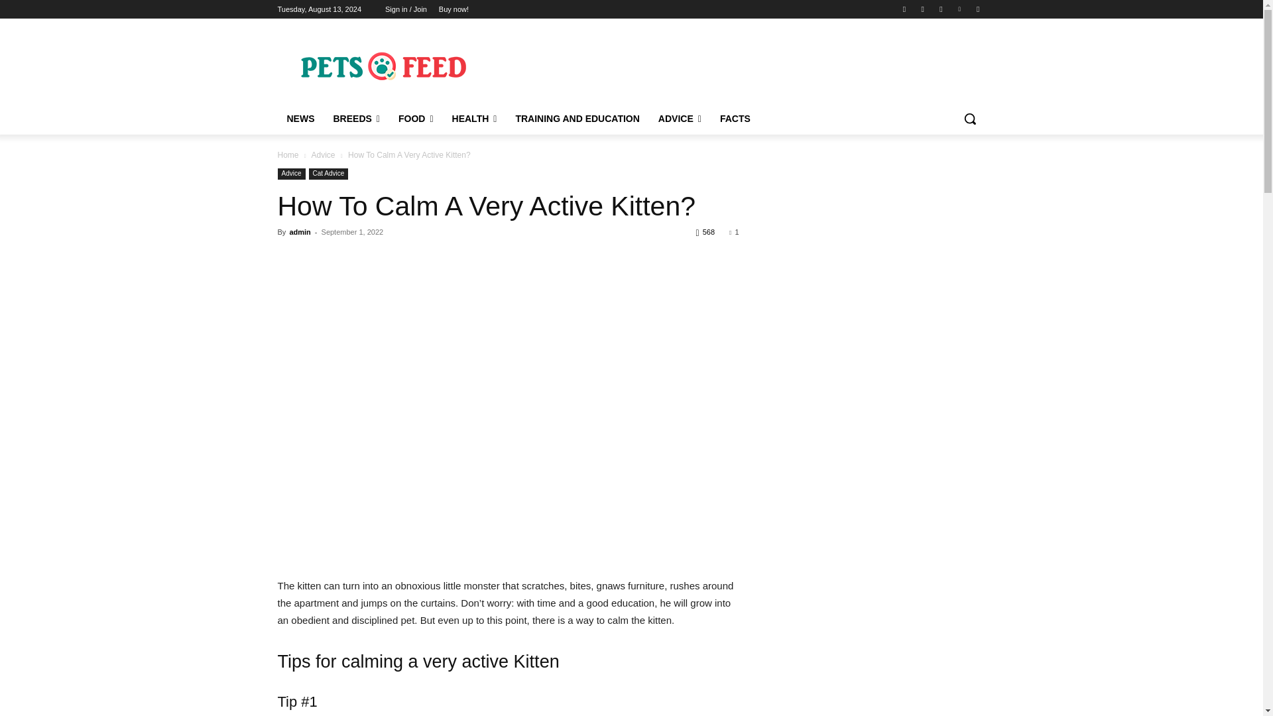  What do you see at coordinates (960, 9) in the screenshot?
I see `Vimeo` at bounding box center [960, 9].